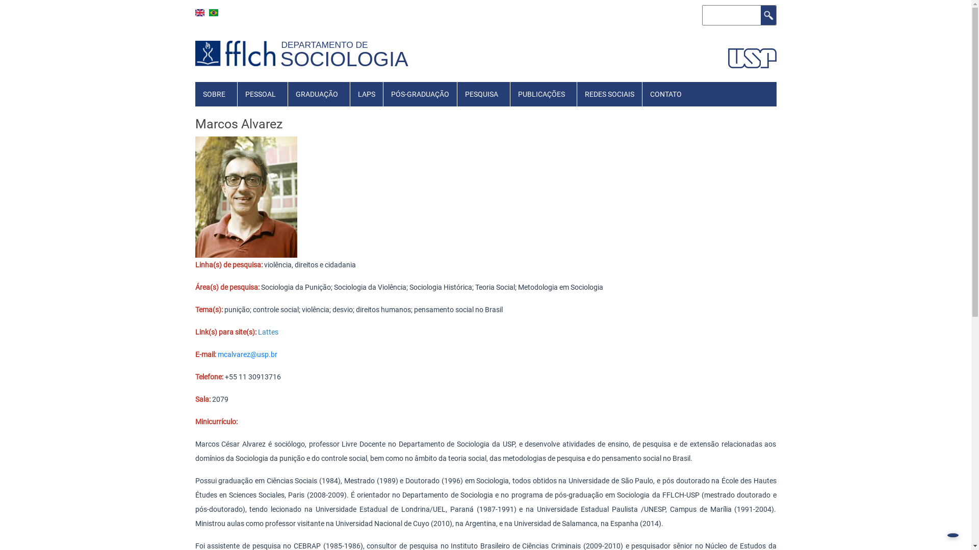 The width and height of the screenshot is (979, 550). I want to click on Back to Top, so click(953, 535).